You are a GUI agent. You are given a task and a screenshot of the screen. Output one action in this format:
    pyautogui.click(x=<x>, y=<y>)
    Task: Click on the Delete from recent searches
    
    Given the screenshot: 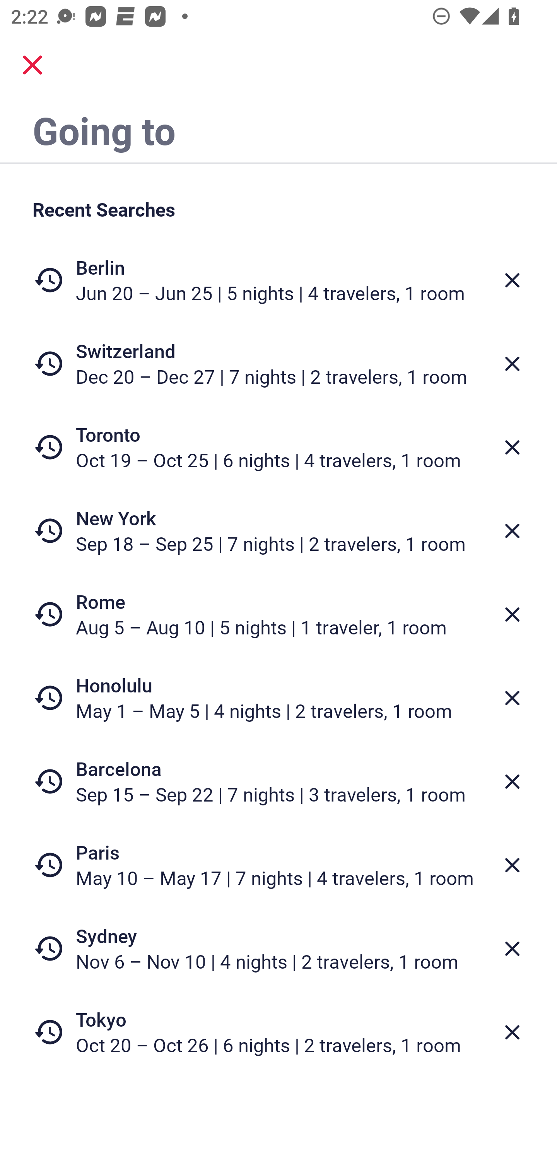 What is the action you would take?
    pyautogui.click(x=512, y=531)
    